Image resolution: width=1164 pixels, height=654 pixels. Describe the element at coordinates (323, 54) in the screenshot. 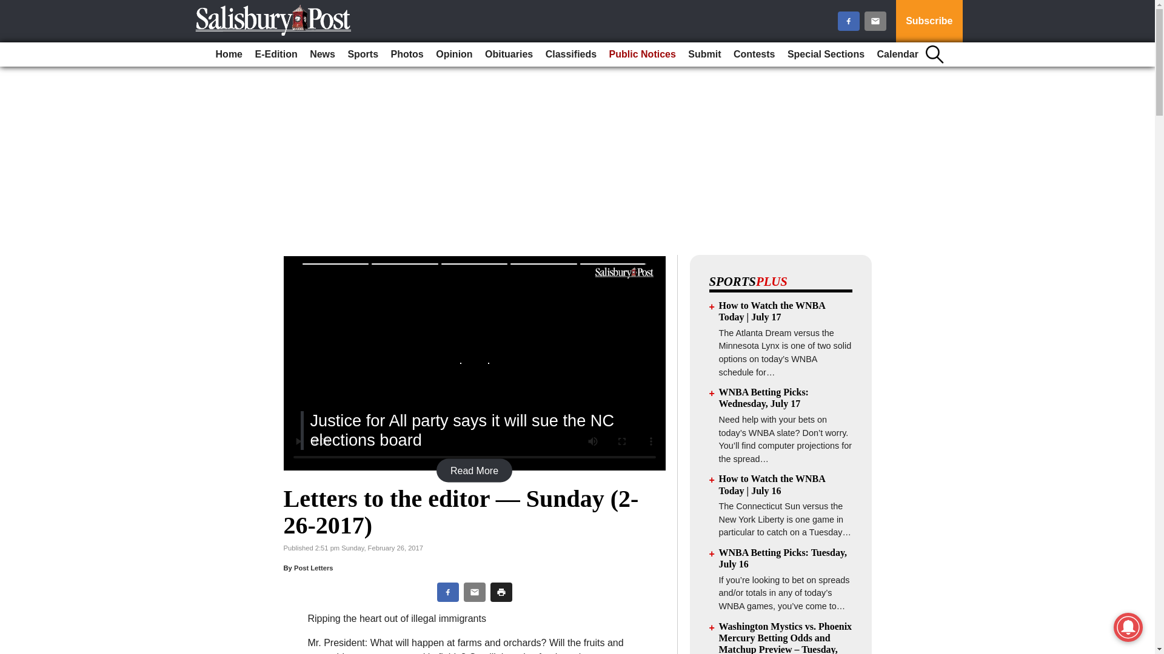

I see `News` at that location.